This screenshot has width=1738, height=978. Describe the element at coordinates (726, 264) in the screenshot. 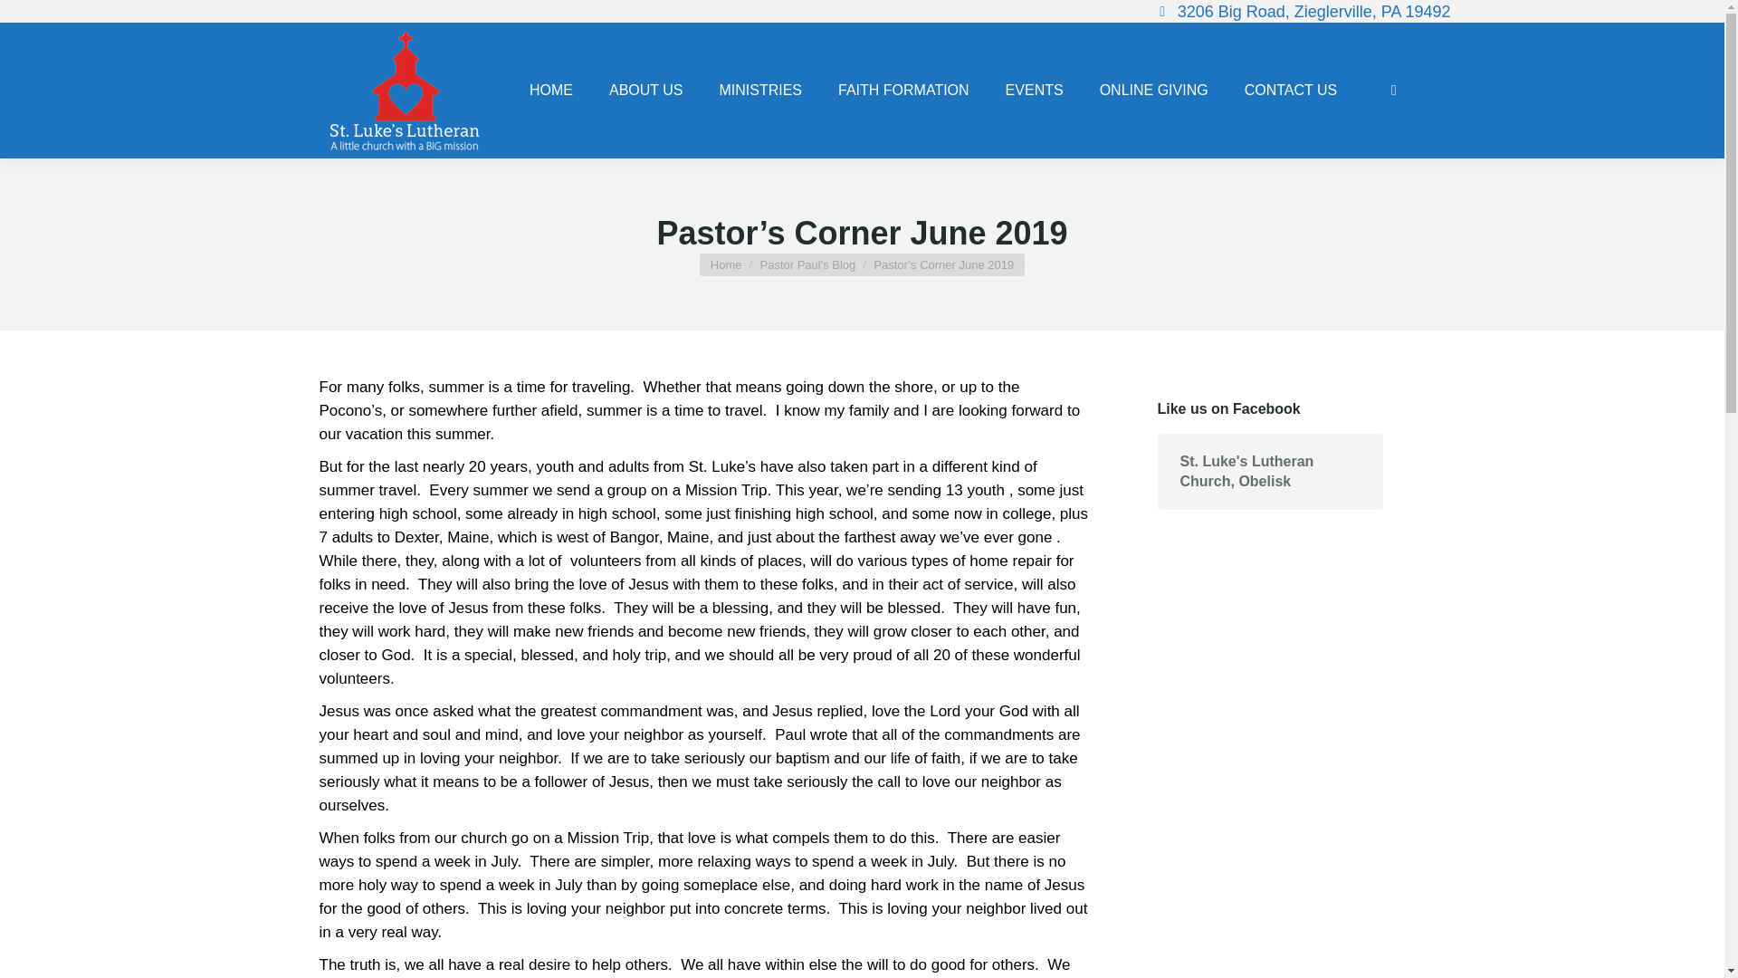

I see `Home` at that location.